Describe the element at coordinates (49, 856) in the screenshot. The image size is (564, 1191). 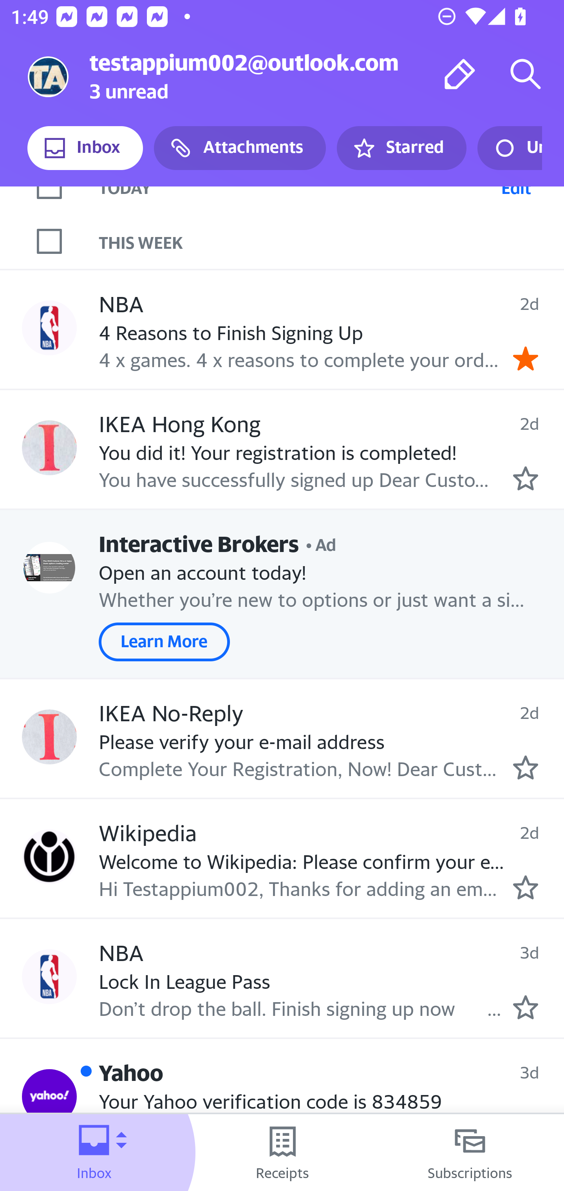
I see `Profile
Wikipedia` at that location.